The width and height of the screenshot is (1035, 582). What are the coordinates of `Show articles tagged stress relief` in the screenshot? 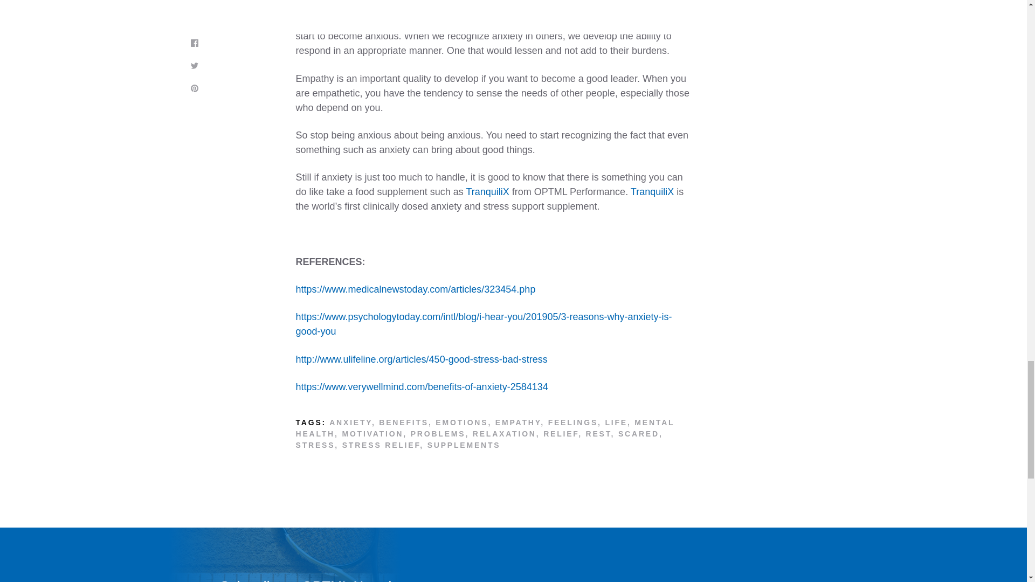 It's located at (381, 445).